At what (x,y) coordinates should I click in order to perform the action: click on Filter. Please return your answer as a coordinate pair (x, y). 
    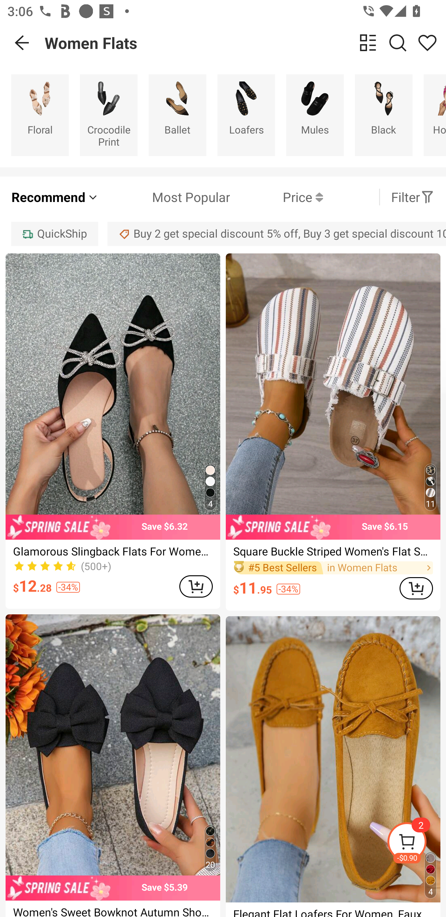
    Looking at the image, I should click on (413, 197).